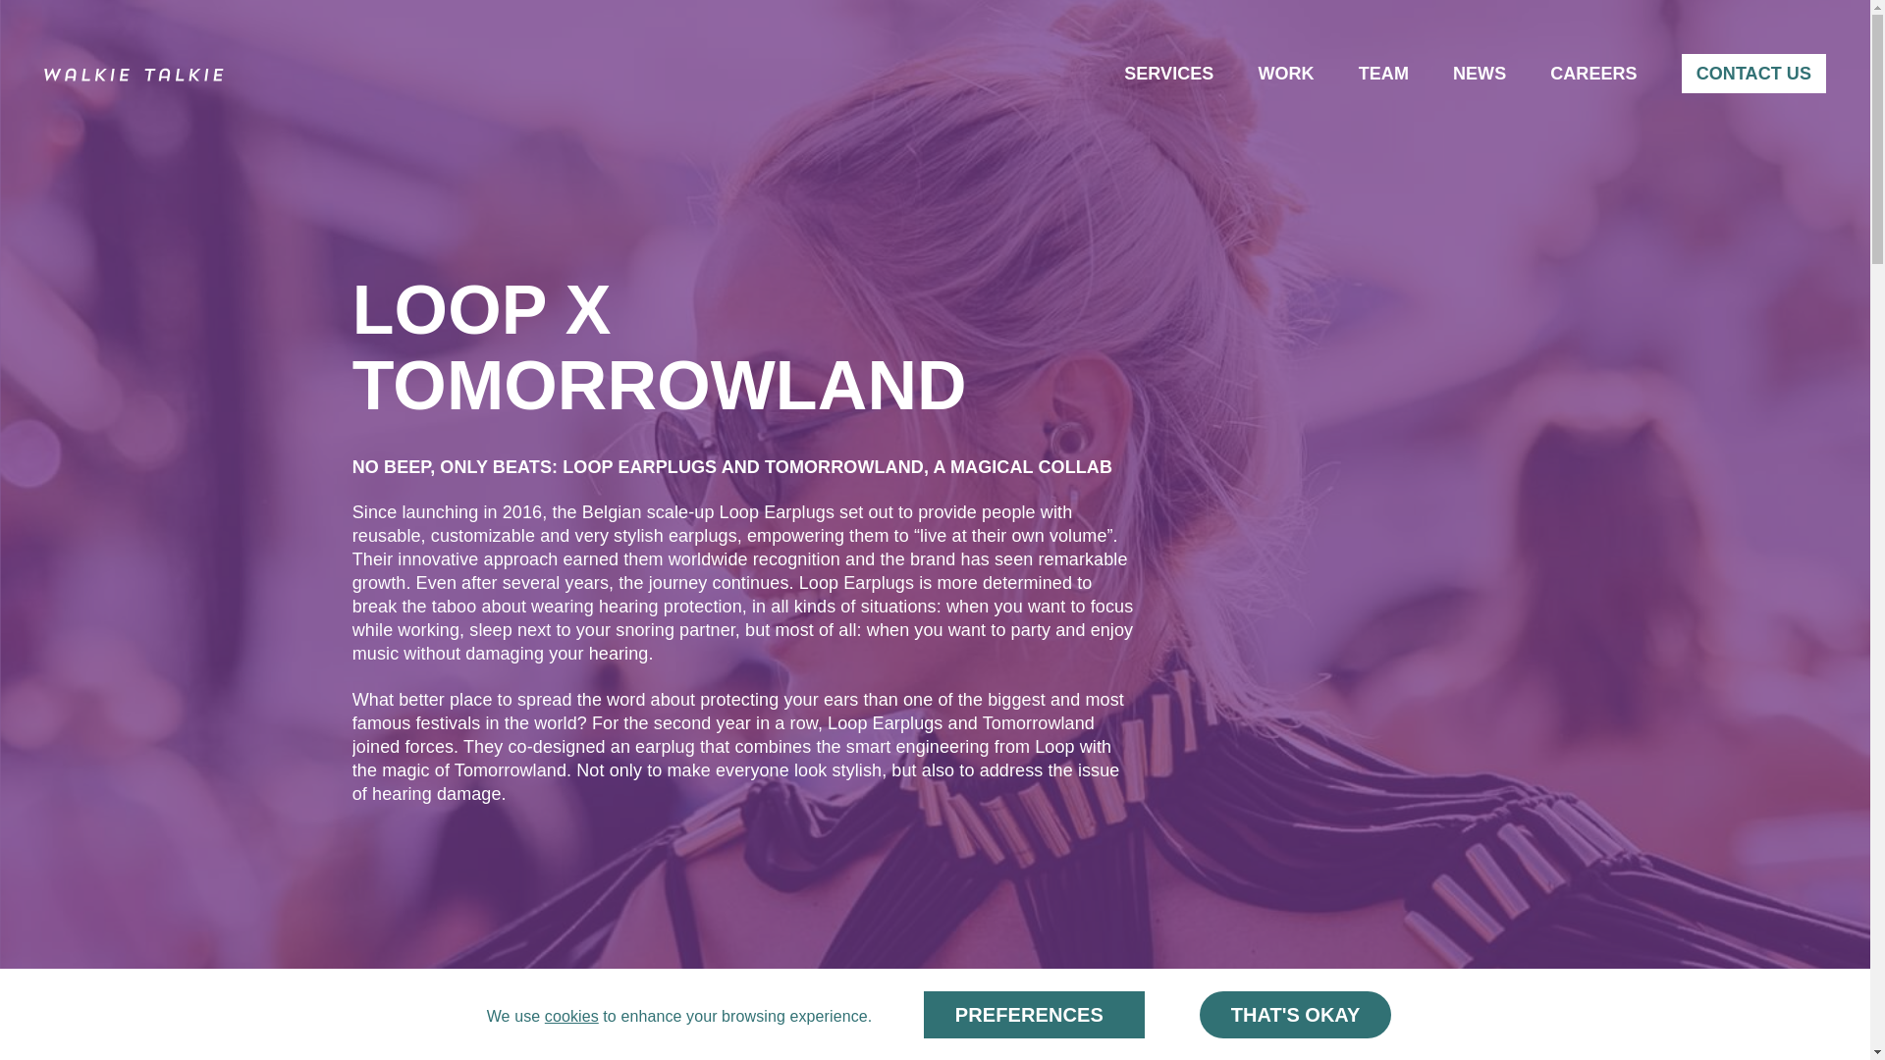  What do you see at coordinates (1480, 73) in the screenshot?
I see `NEWS` at bounding box center [1480, 73].